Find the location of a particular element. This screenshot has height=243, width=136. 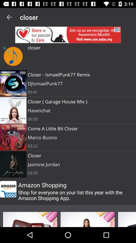

image page is located at coordinates (127, 219).